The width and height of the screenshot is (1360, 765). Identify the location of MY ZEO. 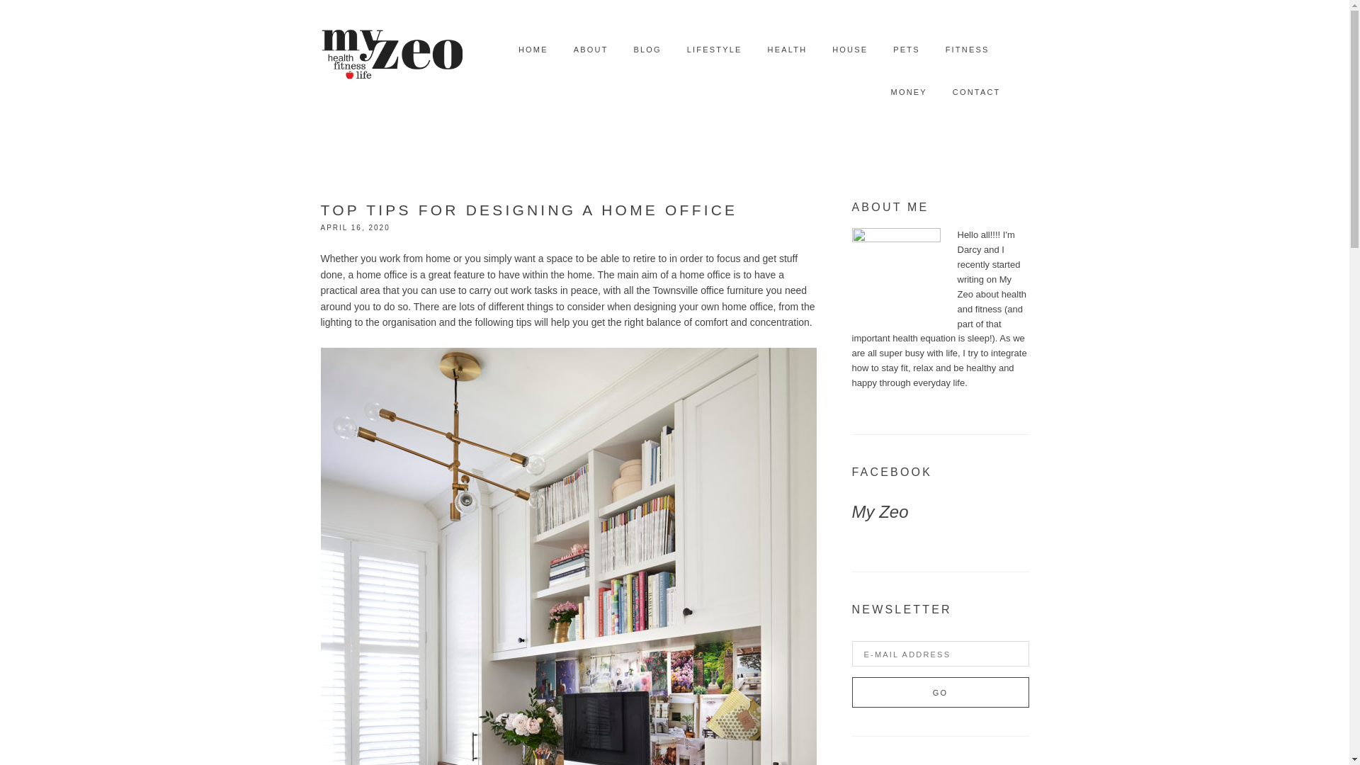
(391, 50).